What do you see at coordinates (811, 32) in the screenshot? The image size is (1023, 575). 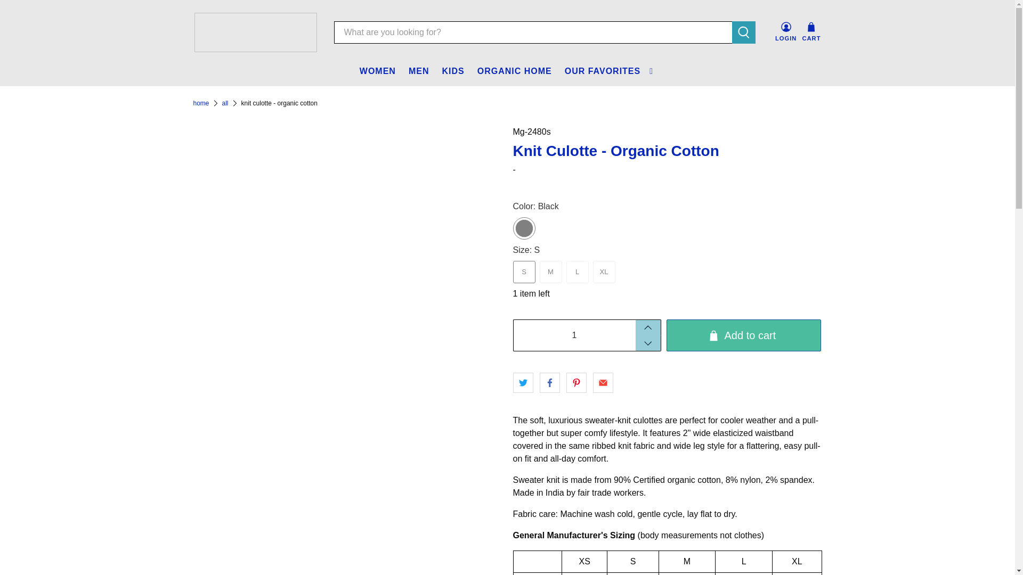 I see `CART` at bounding box center [811, 32].